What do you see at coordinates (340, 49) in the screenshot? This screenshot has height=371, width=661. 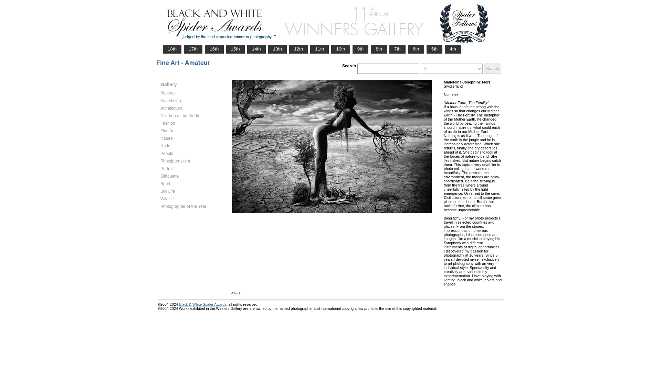 I see `   10th   ` at bounding box center [340, 49].